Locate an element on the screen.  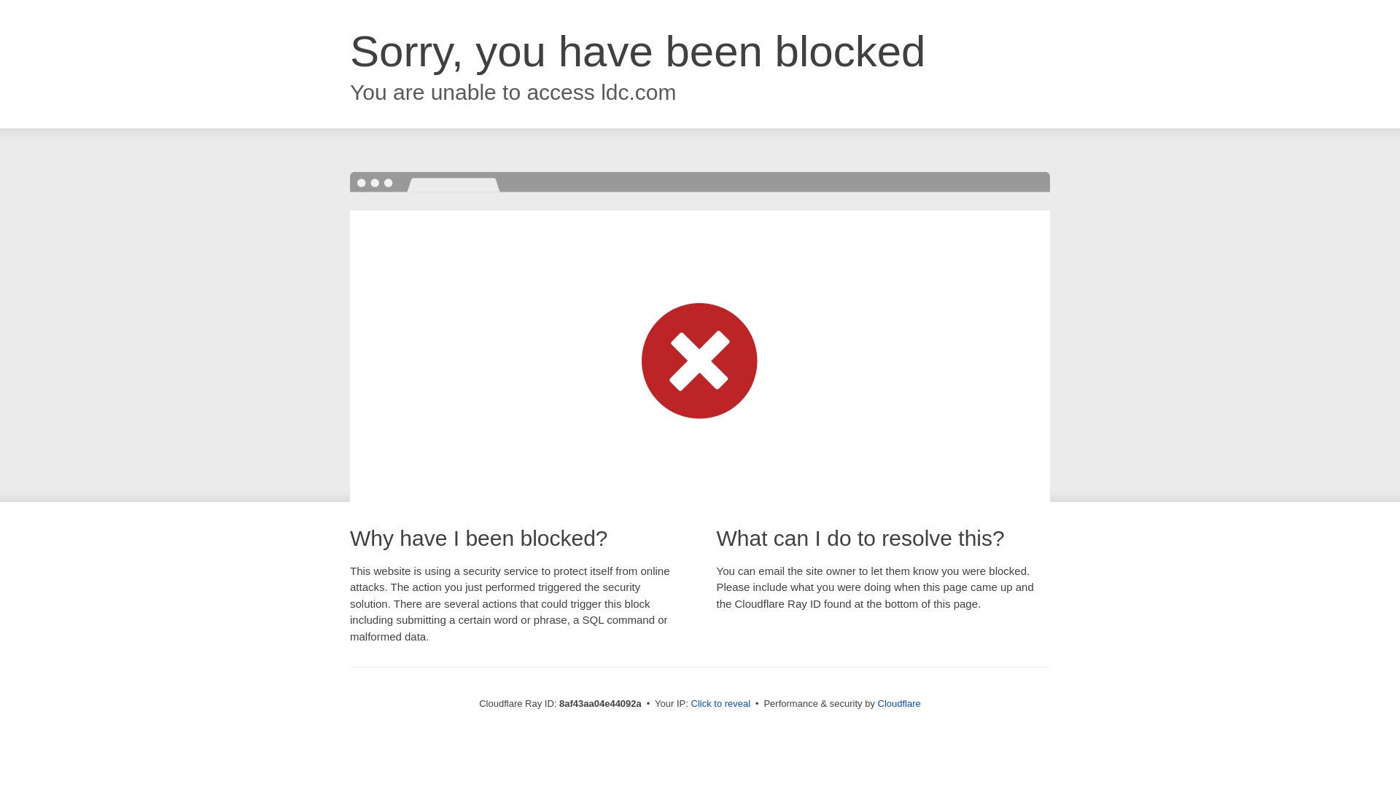
Cloudflare is located at coordinates (899, 703).